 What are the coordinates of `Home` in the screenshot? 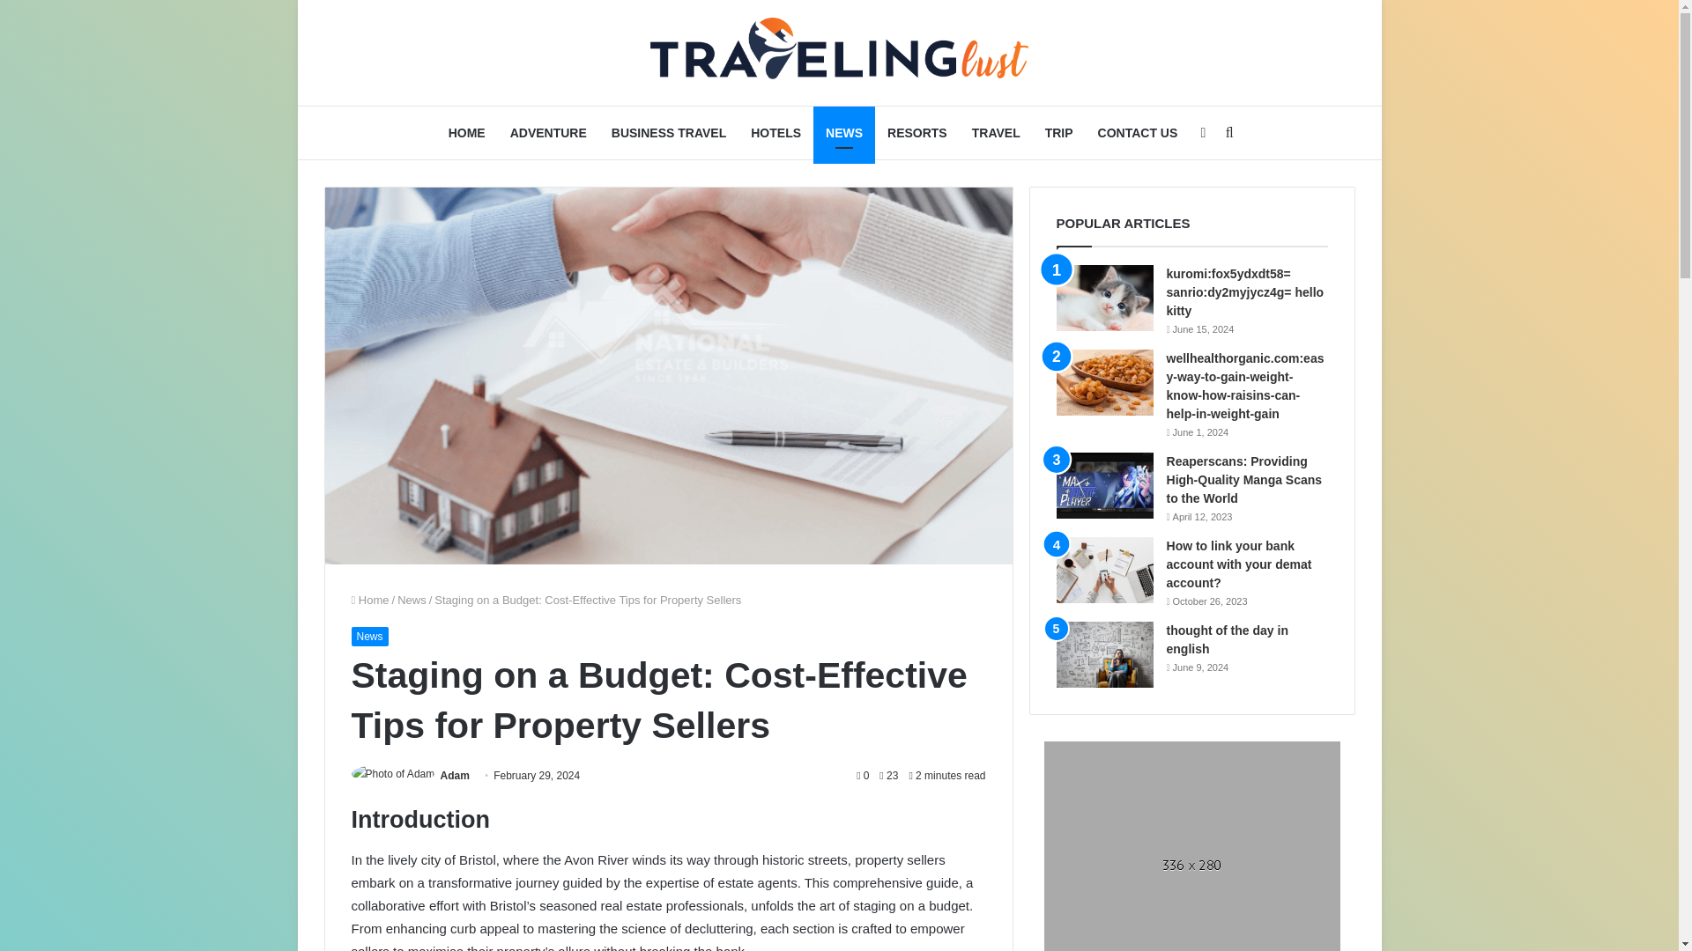 It's located at (369, 600).